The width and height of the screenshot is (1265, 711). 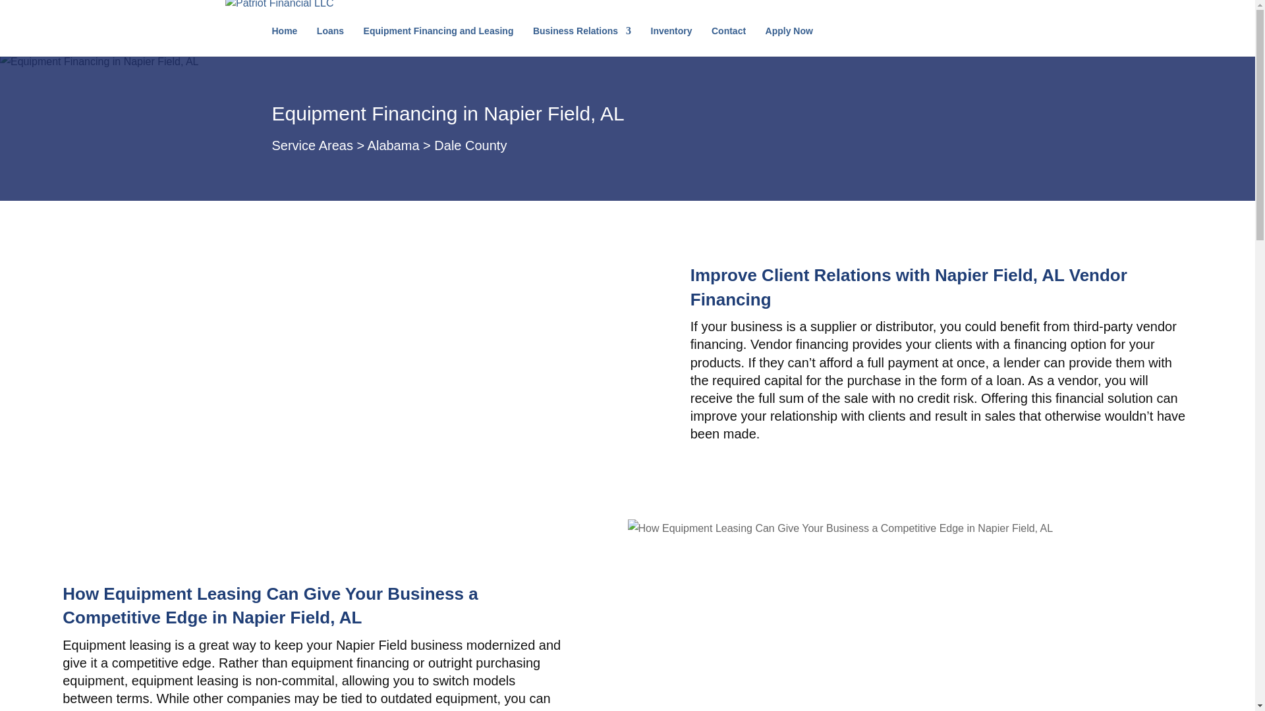 I want to click on Service Areas, so click(x=312, y=145).